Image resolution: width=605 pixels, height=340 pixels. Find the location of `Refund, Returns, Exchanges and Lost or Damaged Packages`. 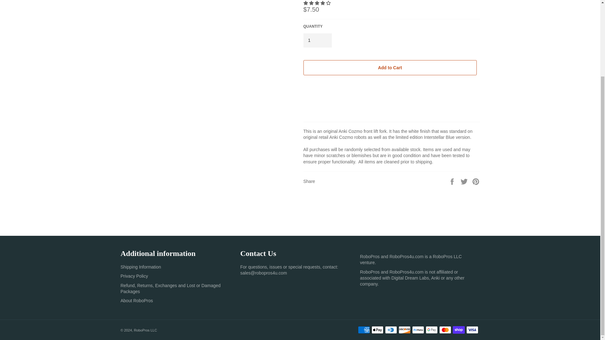

Refund, Returns, Exchanges and Lost or Damaged Packages is located at coordinates (170, 288).